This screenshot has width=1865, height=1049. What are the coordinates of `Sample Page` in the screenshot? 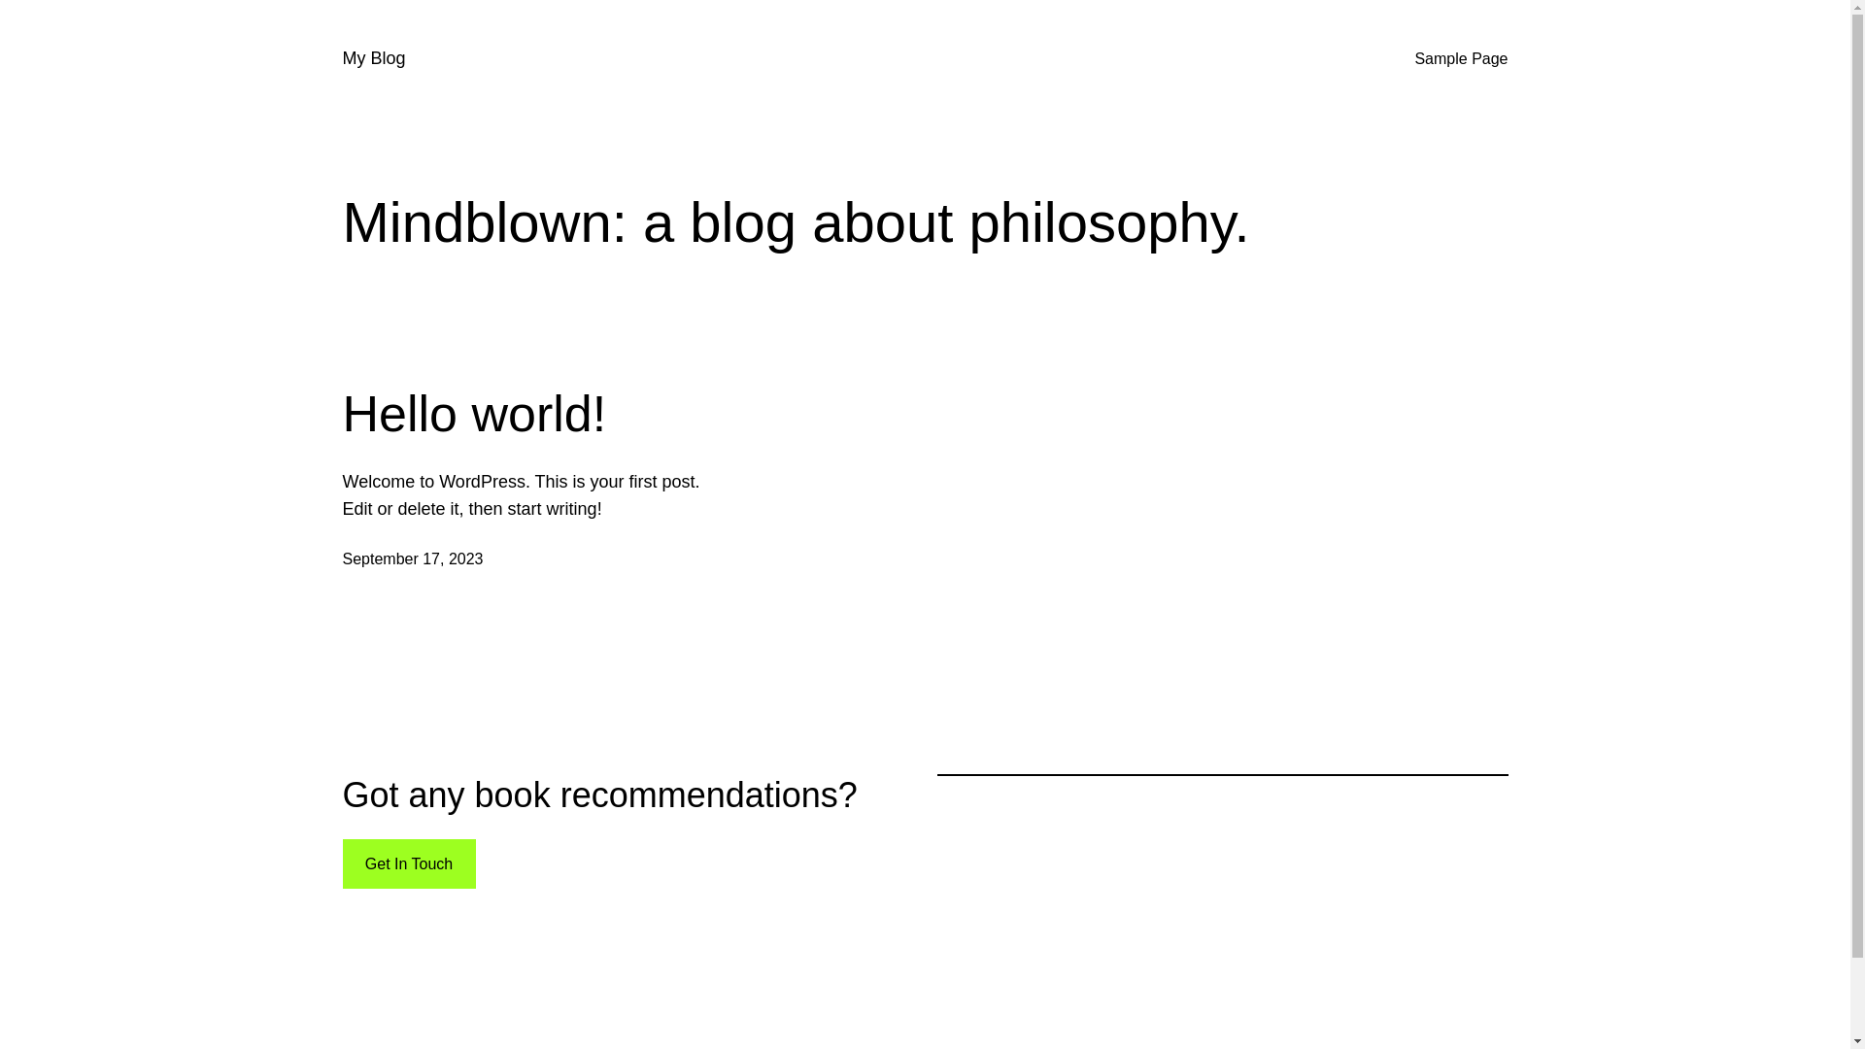 It's located at (1461, 59).